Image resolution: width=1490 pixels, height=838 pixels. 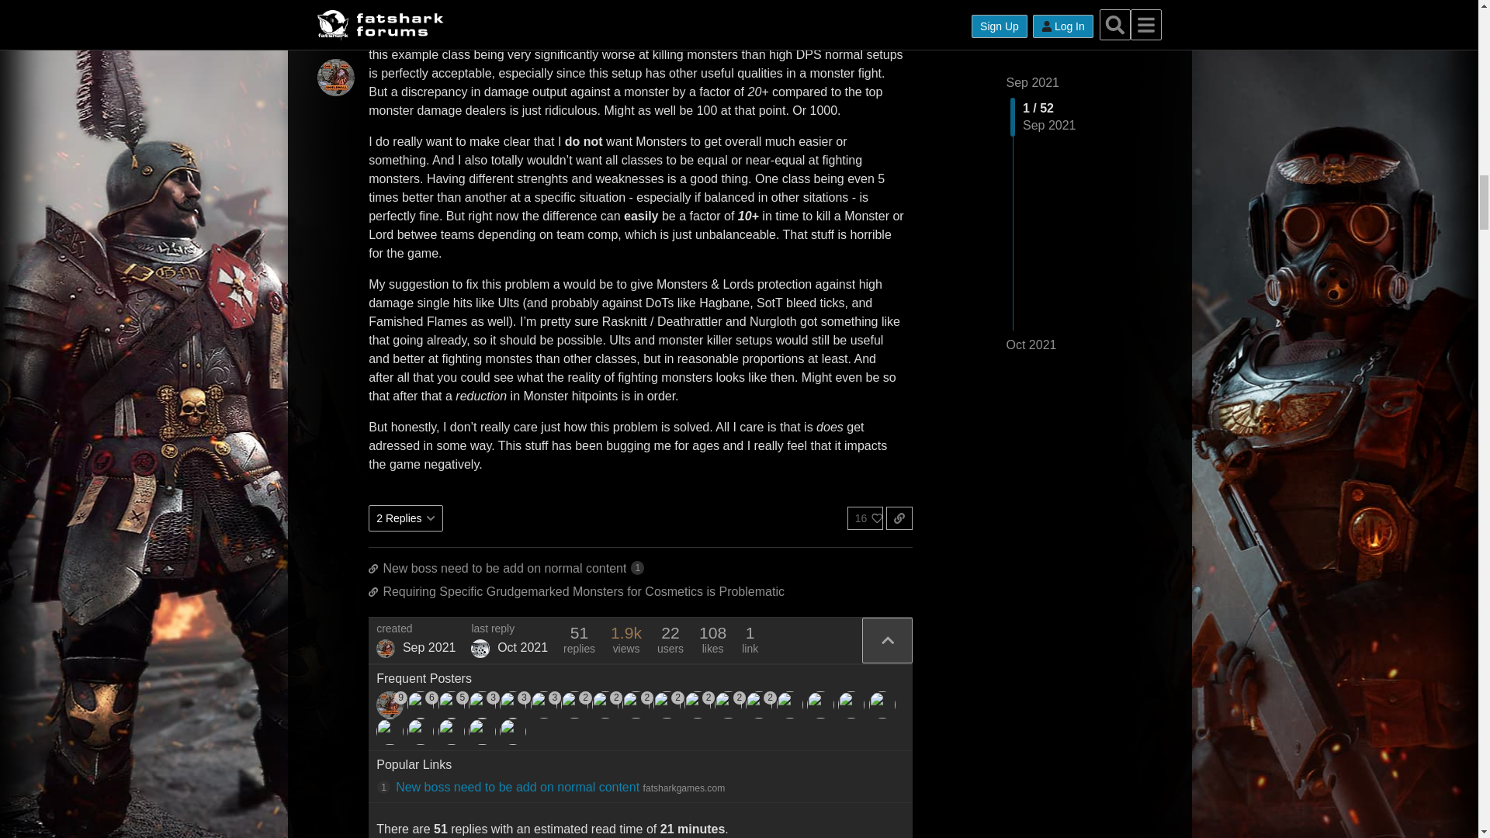 What do you see at coordinates (546, 705) in the screenshot?
I see `3` at bounding box center [546, 705].